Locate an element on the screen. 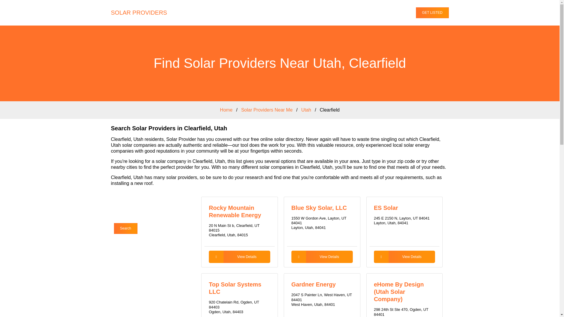  Solar Providers Near Me is located at coordinates (267, 110).